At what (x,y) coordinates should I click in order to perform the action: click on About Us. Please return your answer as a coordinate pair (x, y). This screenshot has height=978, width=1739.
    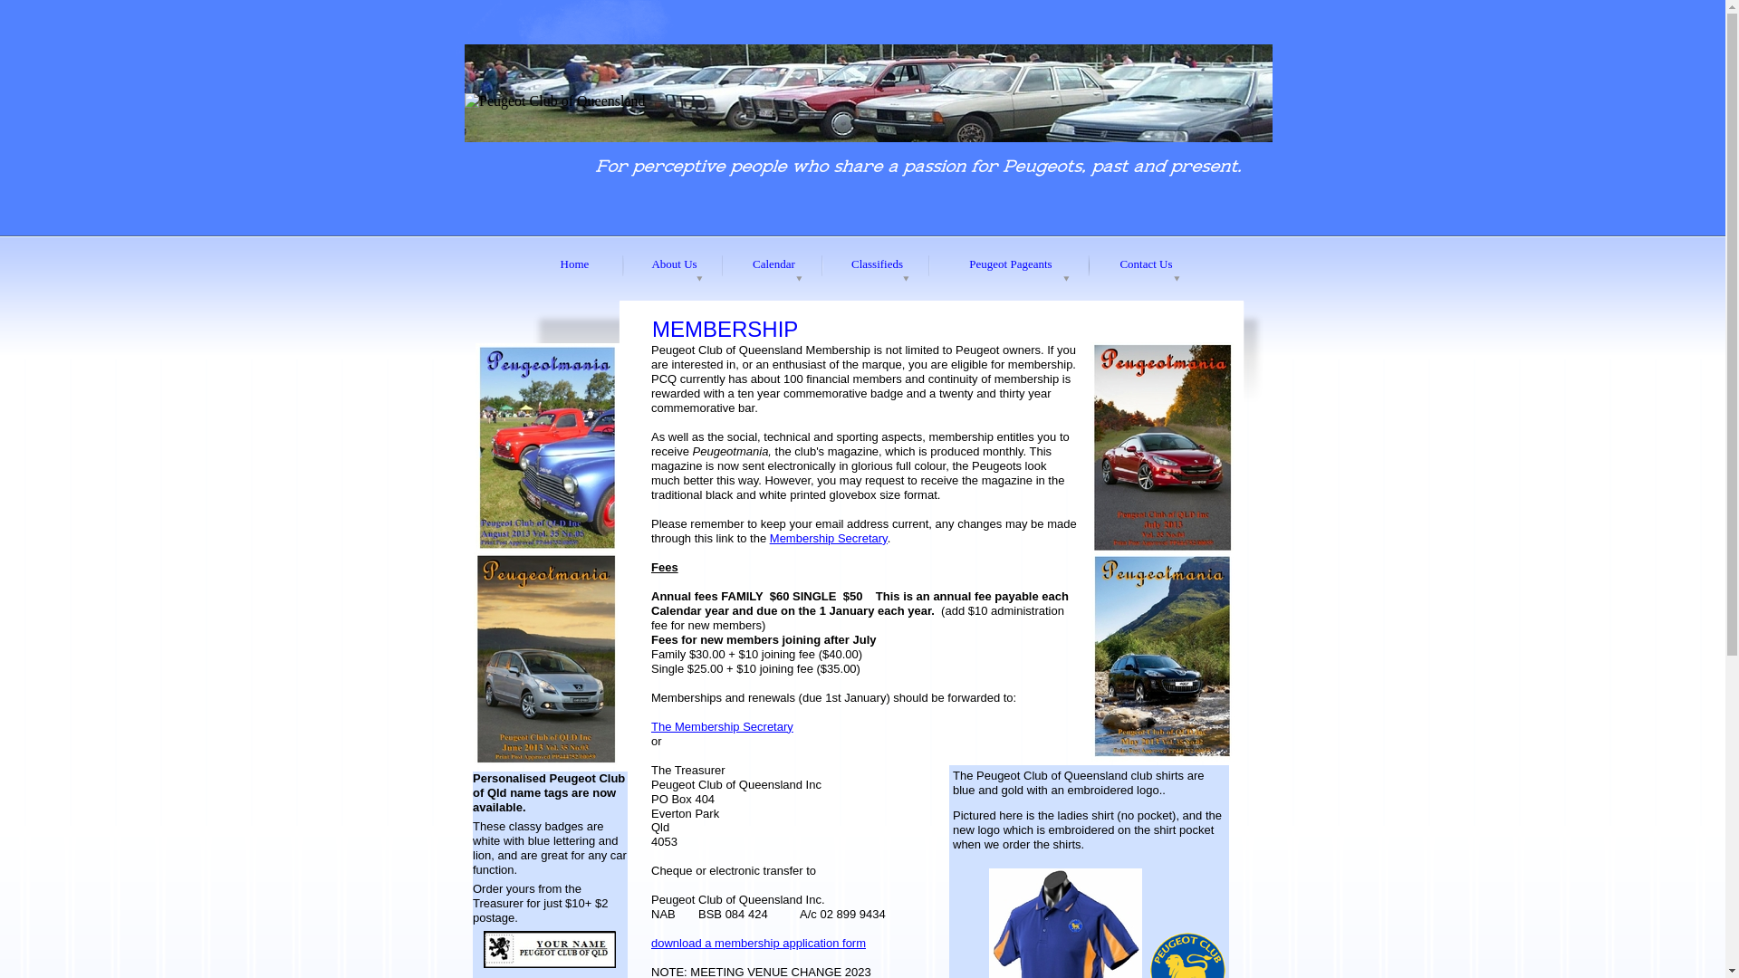
    Looking at the image, I should click on (674, 266).